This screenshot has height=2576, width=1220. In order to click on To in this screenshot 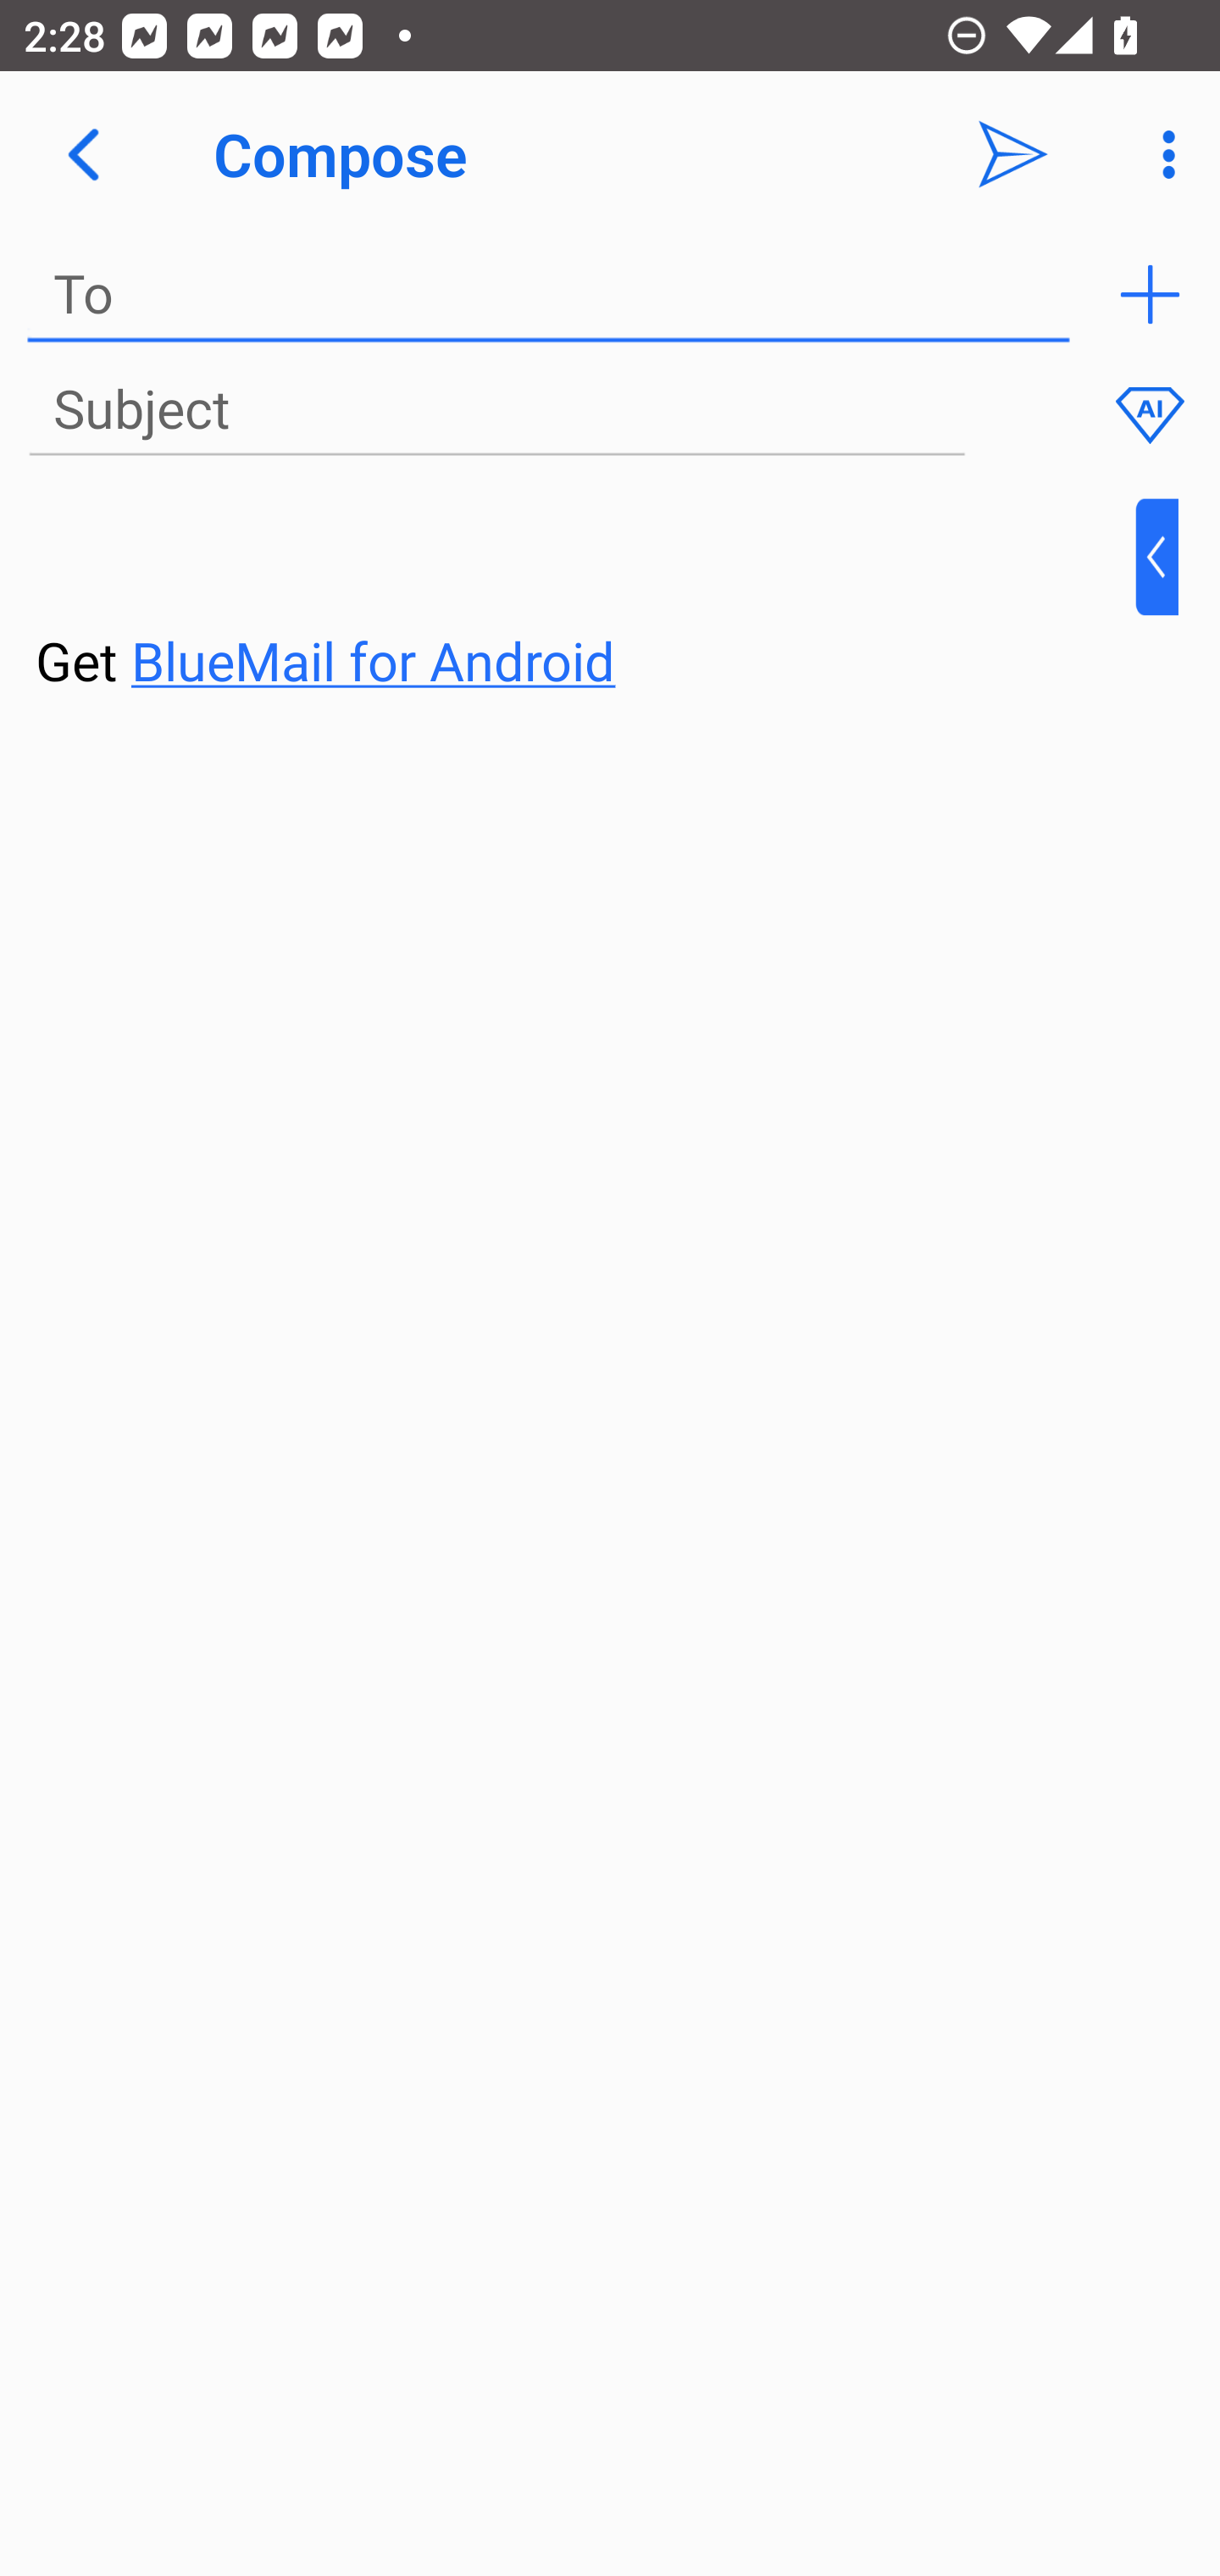, I will do `click(549, 295)`.